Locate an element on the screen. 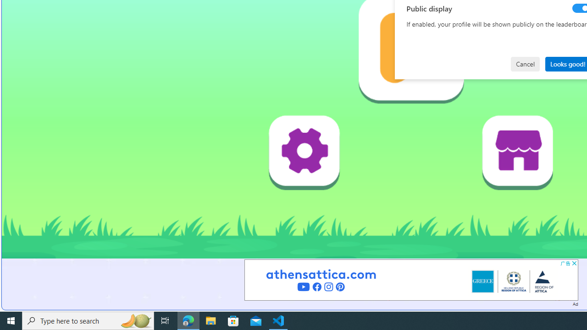 The image size is (587, 330). Advertisement is located at coordinates (411, 280).